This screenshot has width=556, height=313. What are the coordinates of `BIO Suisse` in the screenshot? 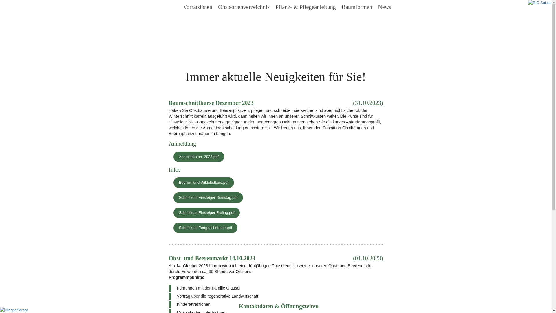 It's located at (540, 3).